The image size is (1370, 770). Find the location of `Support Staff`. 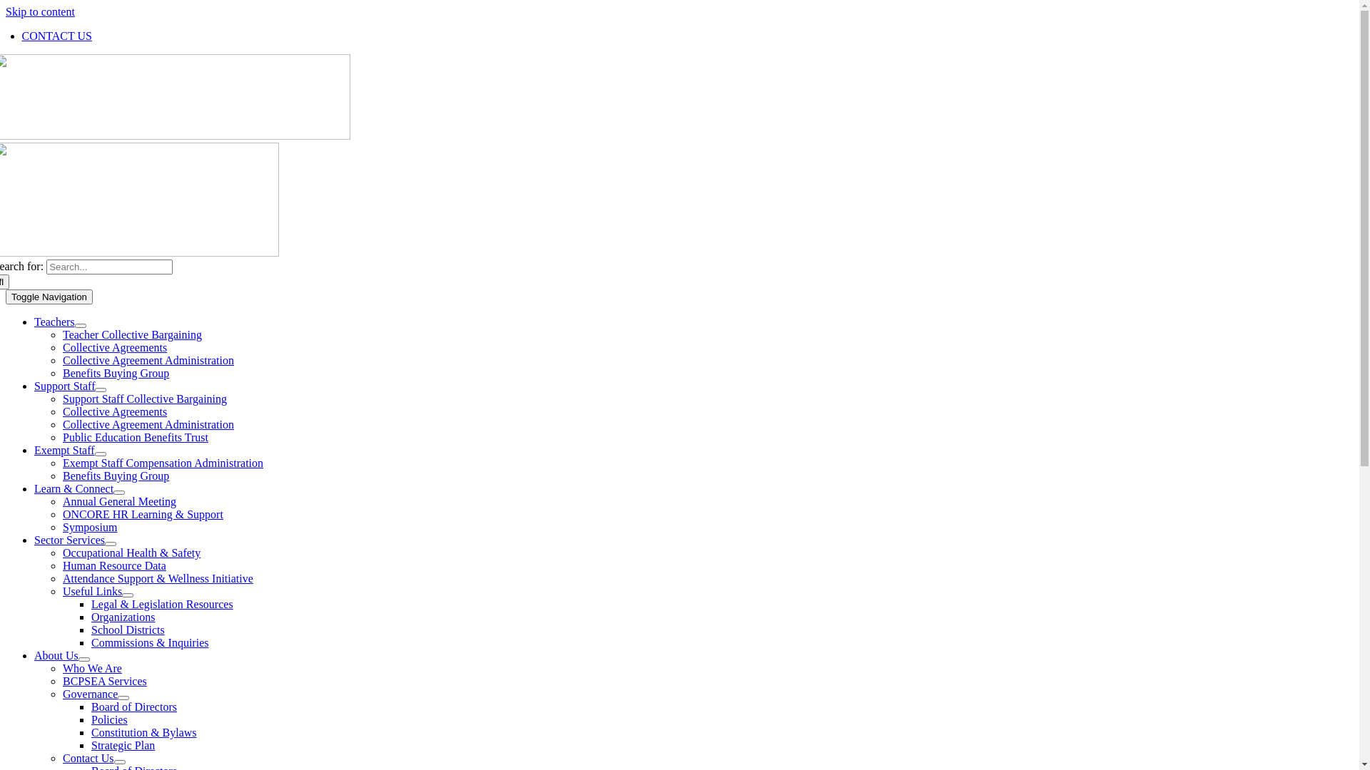

Support Staff is located at coordinates (64, 386).